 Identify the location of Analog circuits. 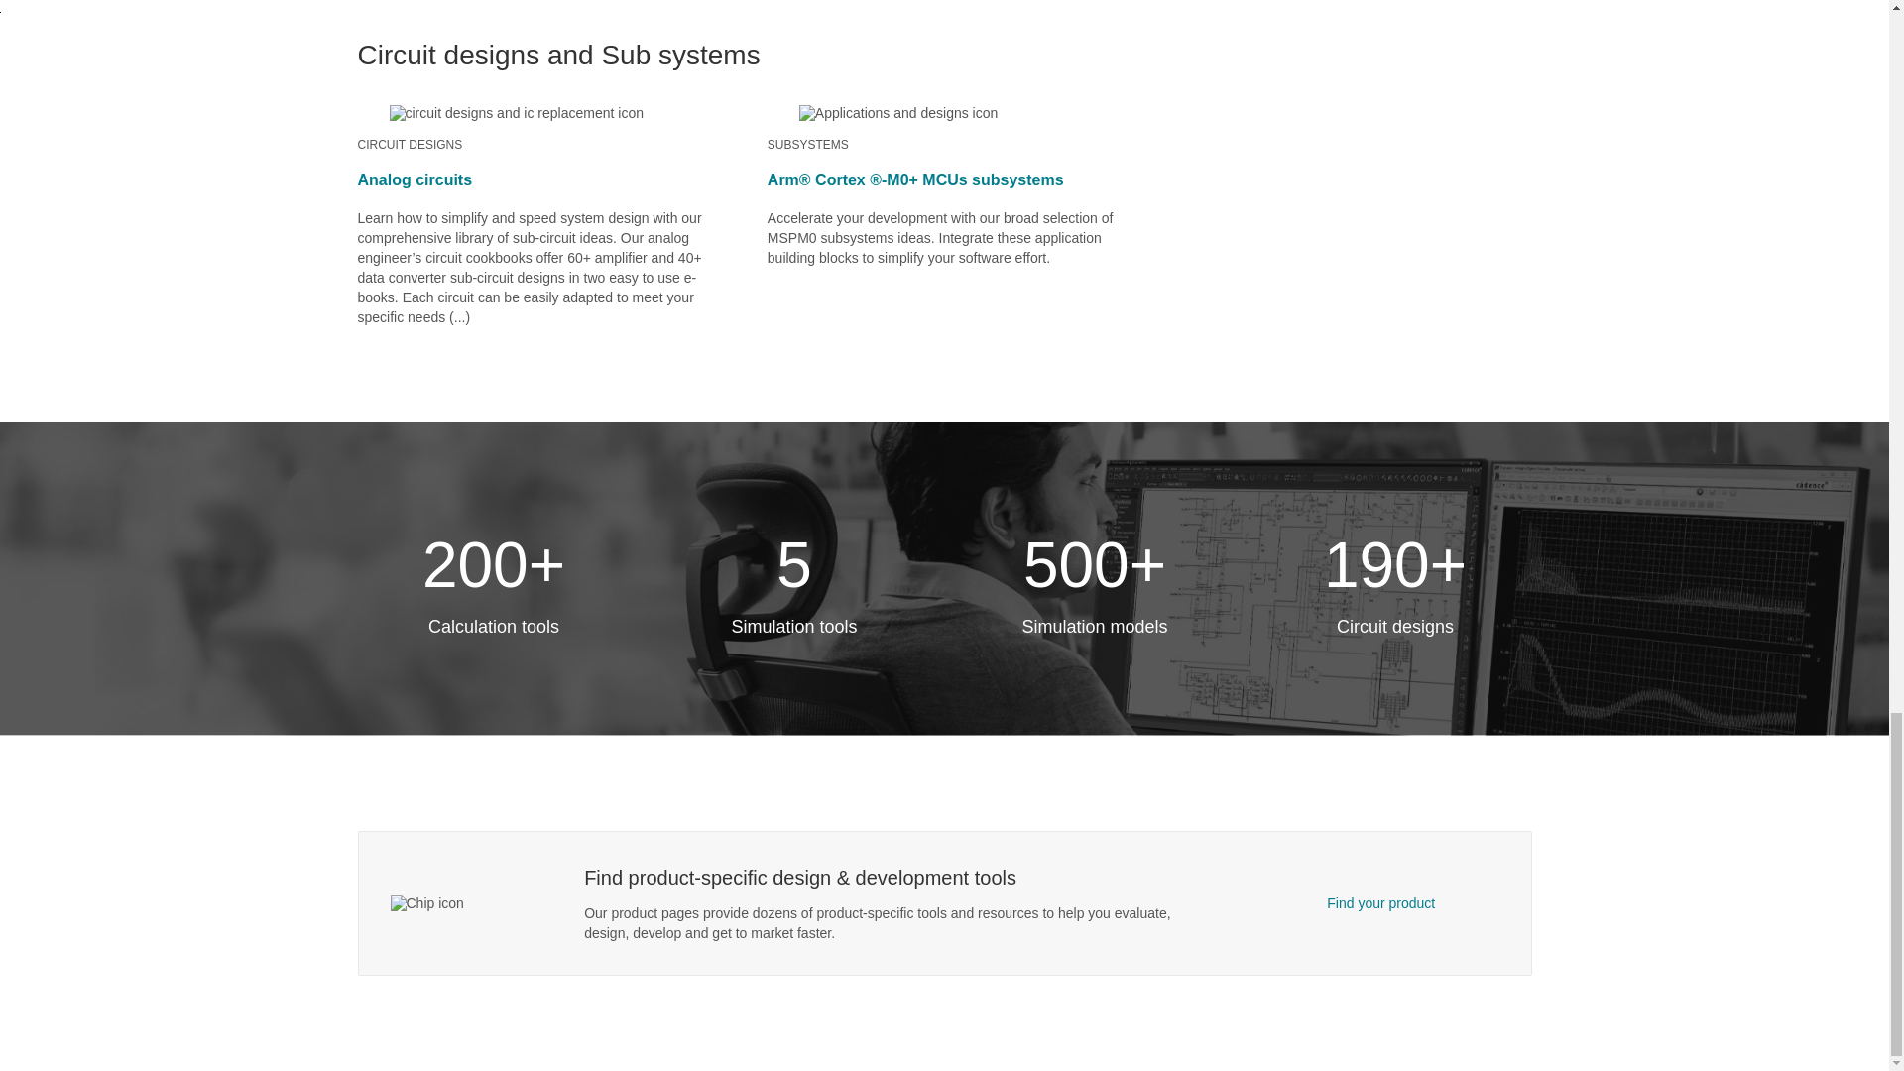
(415, 179).